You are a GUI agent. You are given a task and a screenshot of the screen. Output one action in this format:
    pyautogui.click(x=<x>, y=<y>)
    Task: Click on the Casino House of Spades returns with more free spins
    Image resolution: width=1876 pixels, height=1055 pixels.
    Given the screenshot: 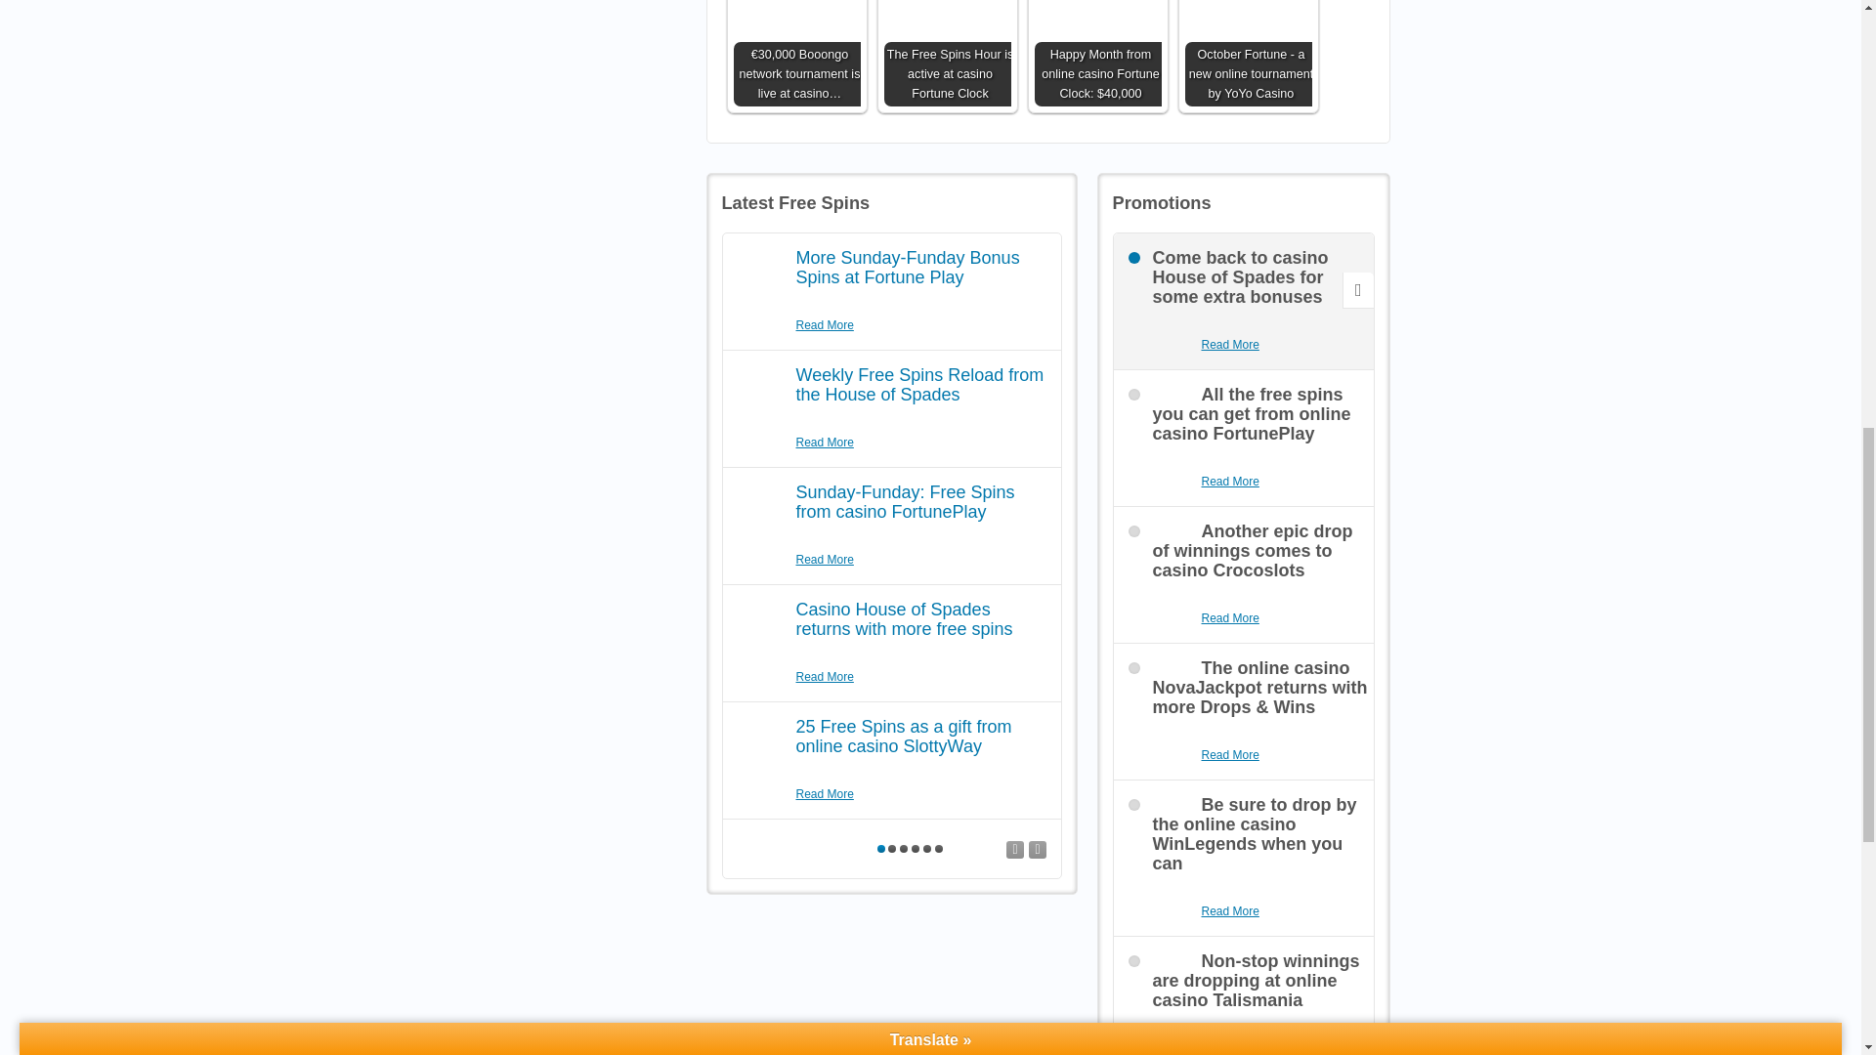 What is the action you would take?
    pyautogui.click(x=904, y=619)
    